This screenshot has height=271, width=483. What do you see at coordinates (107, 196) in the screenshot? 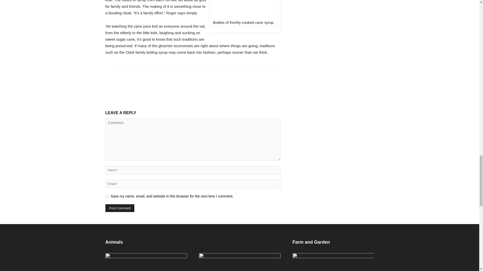
I see `yes` at bounding box center [107, 196].